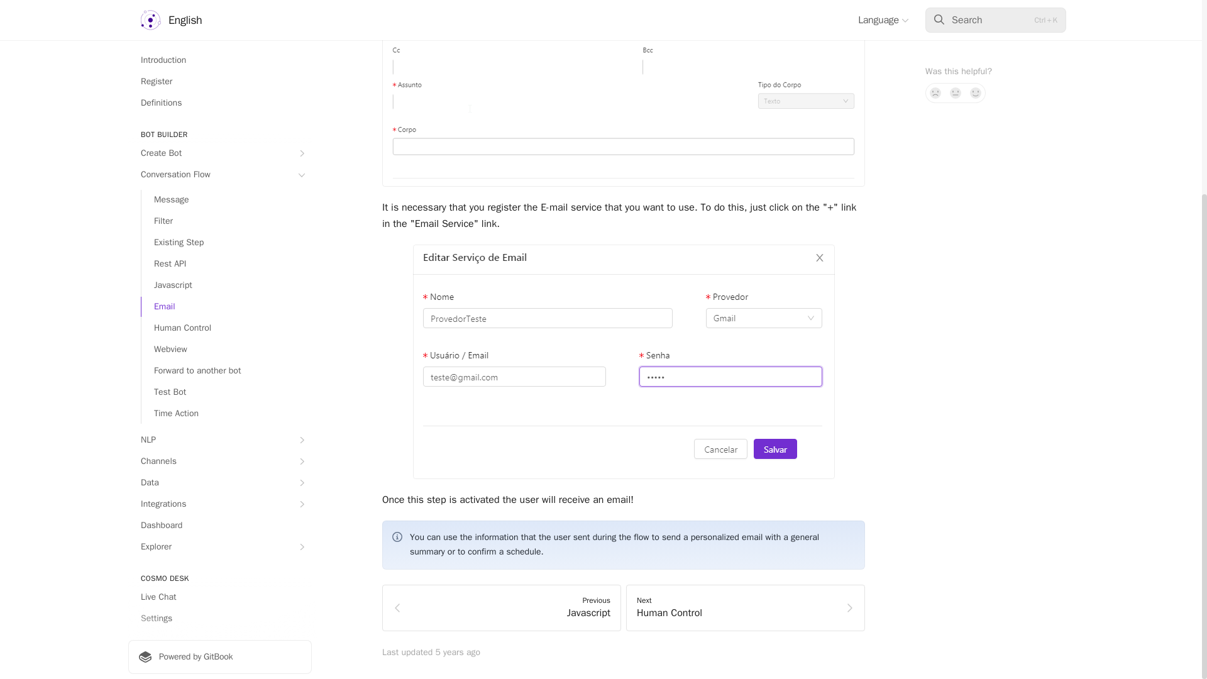 Image resolution: width=1207 pixels, height=679 pixels. What do you see at coordinates (226, 57) in the screenshot?
I see `Human Control` at bounding box center [226, 57].